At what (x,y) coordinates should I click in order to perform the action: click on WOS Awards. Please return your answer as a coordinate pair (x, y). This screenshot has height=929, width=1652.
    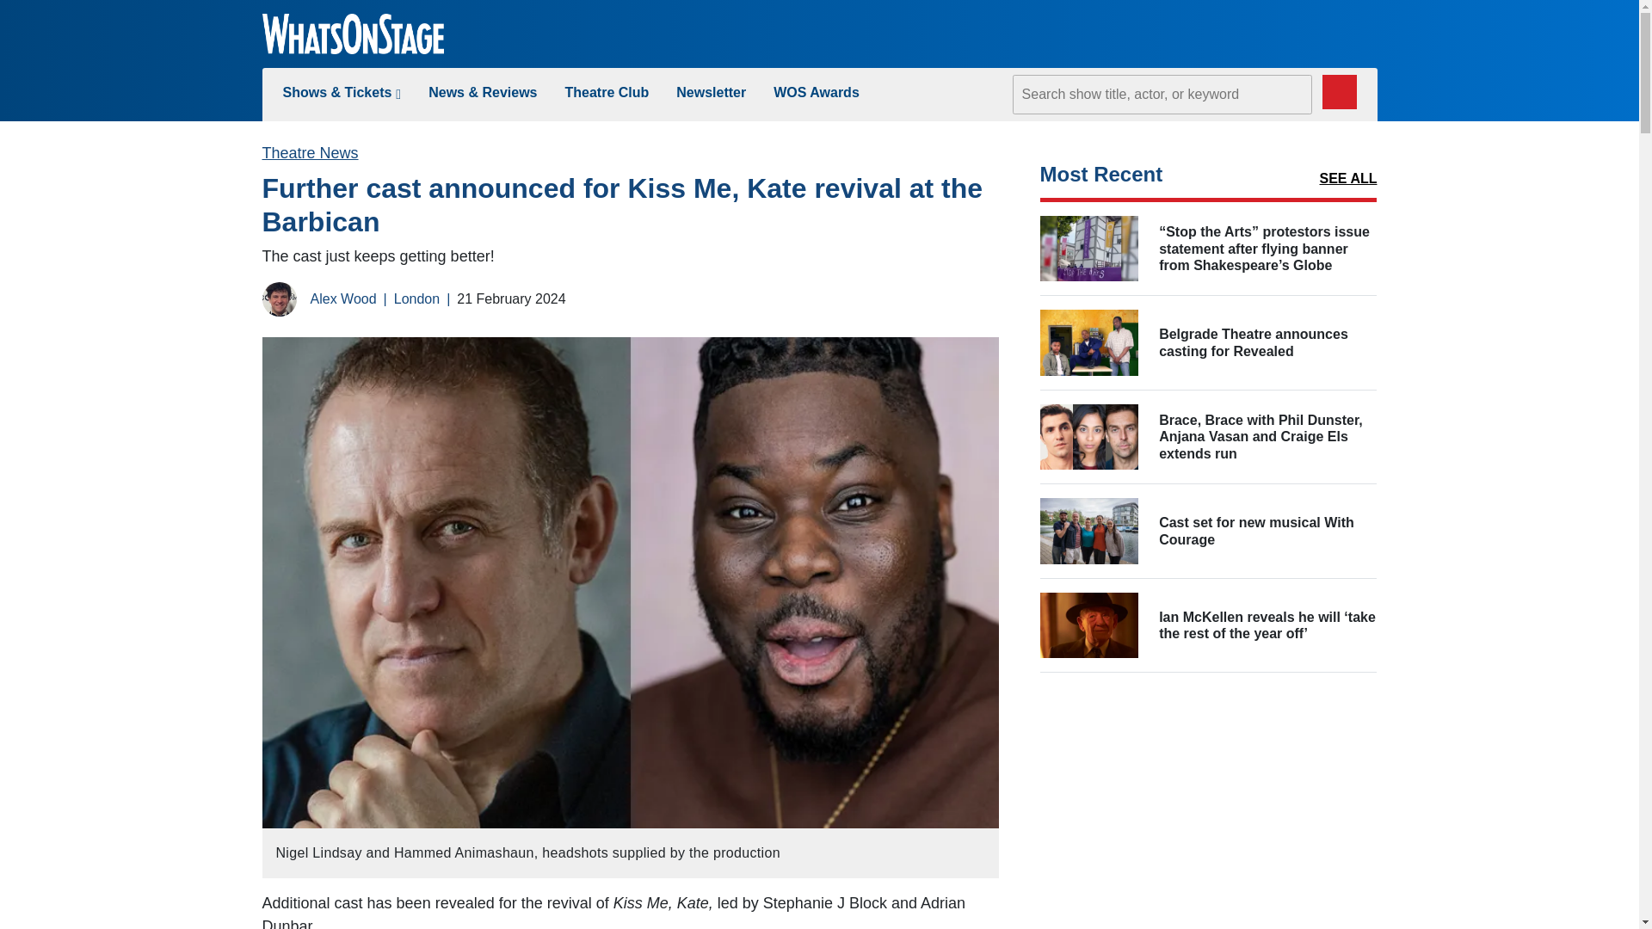
    Looking at the image, I should click on (816, 92).